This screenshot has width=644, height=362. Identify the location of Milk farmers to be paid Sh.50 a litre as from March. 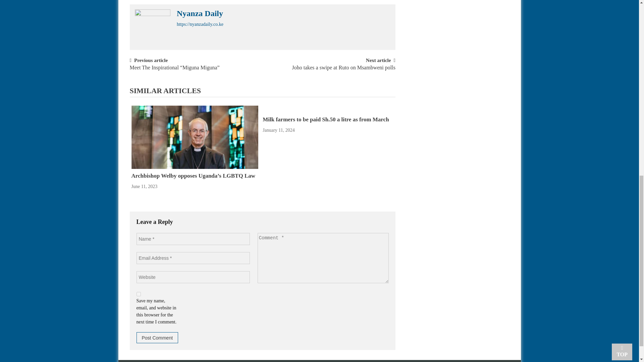
(326, 109).